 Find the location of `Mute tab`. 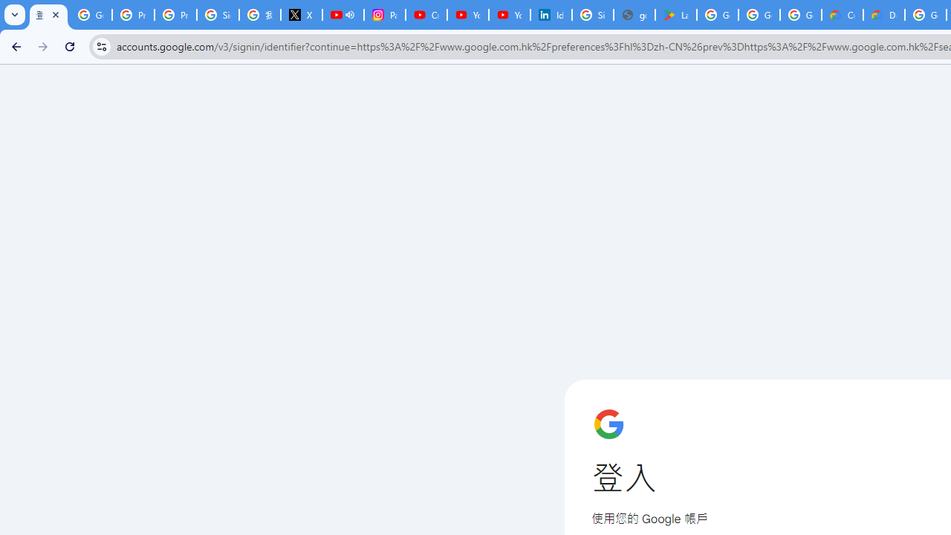

Mute tab is located at coordinates (349, 15).